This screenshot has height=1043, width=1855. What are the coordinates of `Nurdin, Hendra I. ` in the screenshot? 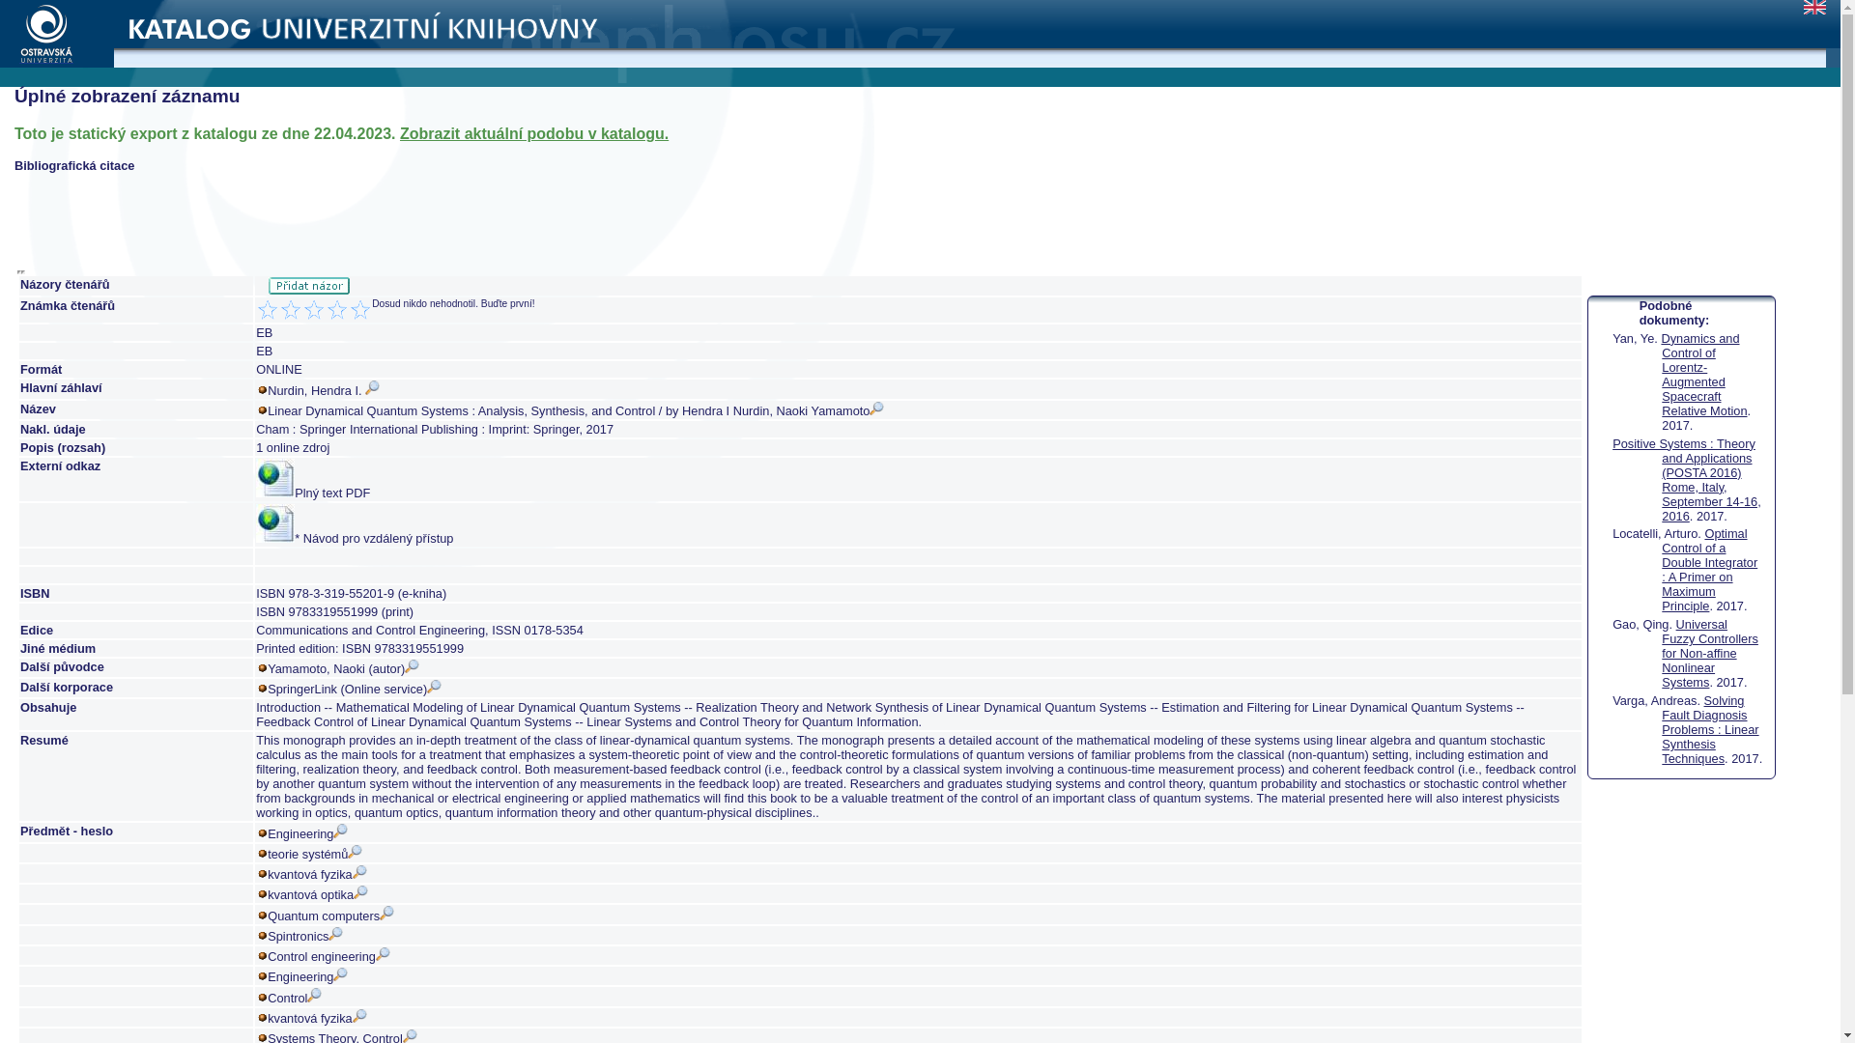 It's located at (323, 390).